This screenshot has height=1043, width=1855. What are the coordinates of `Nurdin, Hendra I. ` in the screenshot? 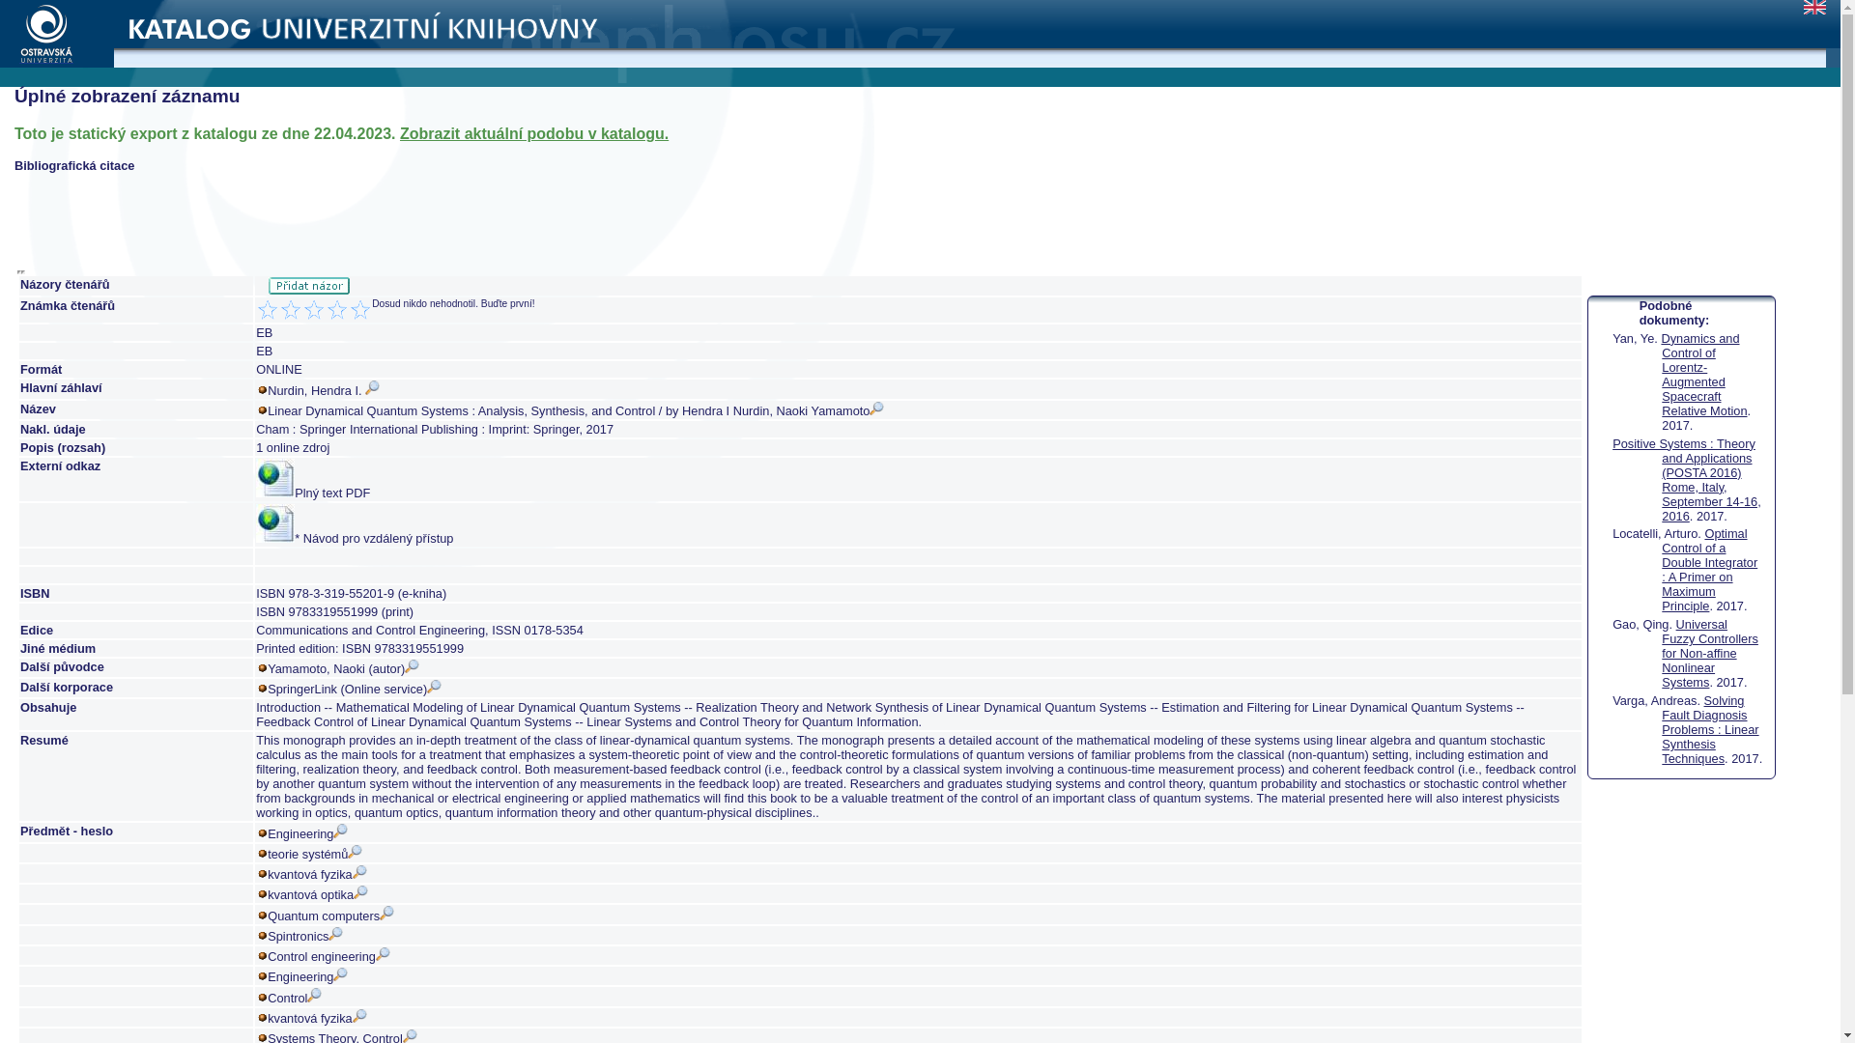 It's located at (323, 390).